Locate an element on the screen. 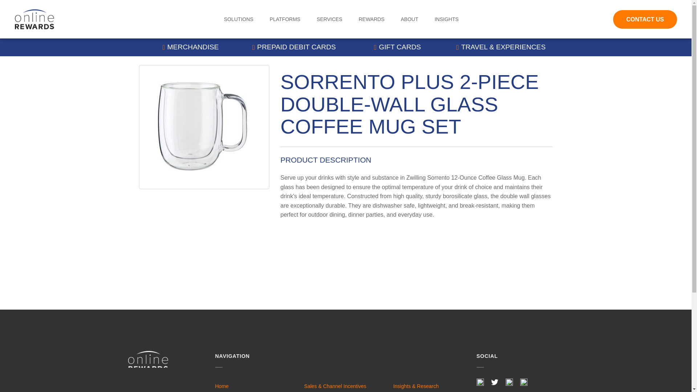 This screenshot has height=392, width=697. MERCHANDISE is located at coordinates (190, 47).